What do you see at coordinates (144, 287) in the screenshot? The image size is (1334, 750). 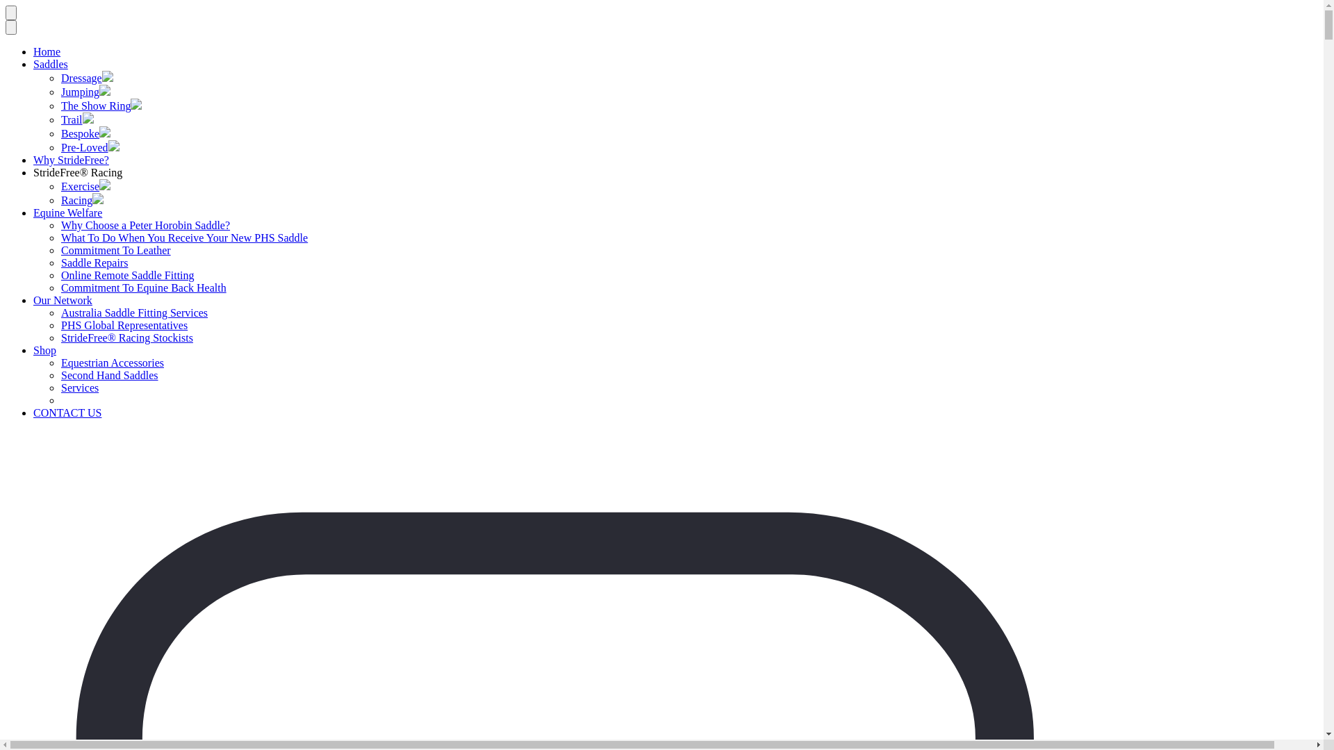 I see `Commitment To Equine Back Health` at bounding box center [144, 287].